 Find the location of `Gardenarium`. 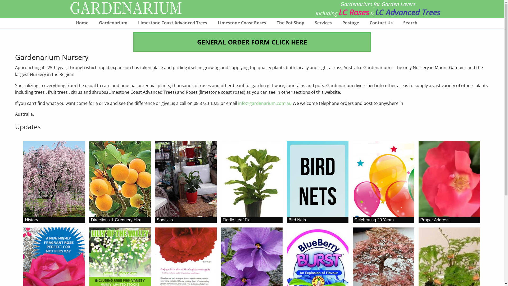

Gardenarium is located at coordinates (113, 24).